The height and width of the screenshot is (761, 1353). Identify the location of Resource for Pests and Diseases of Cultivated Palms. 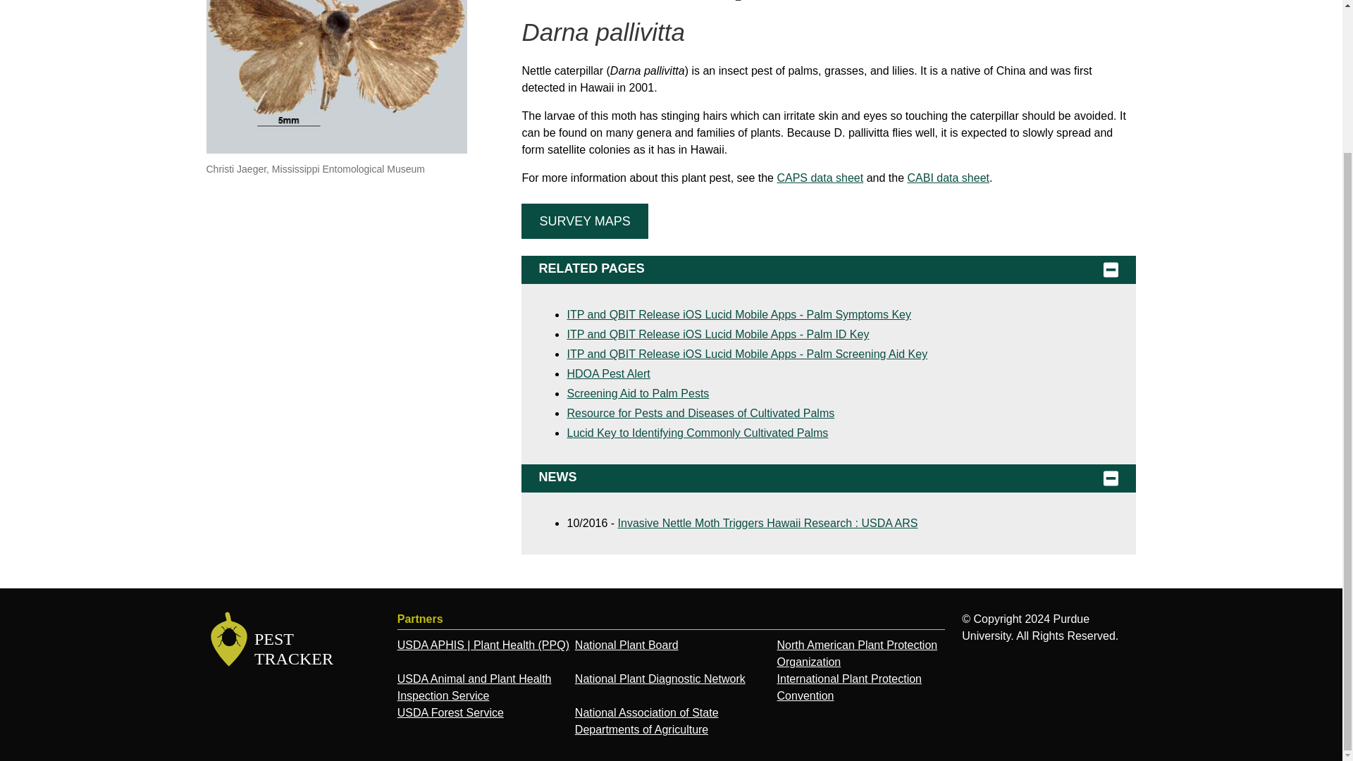
(700, 413).